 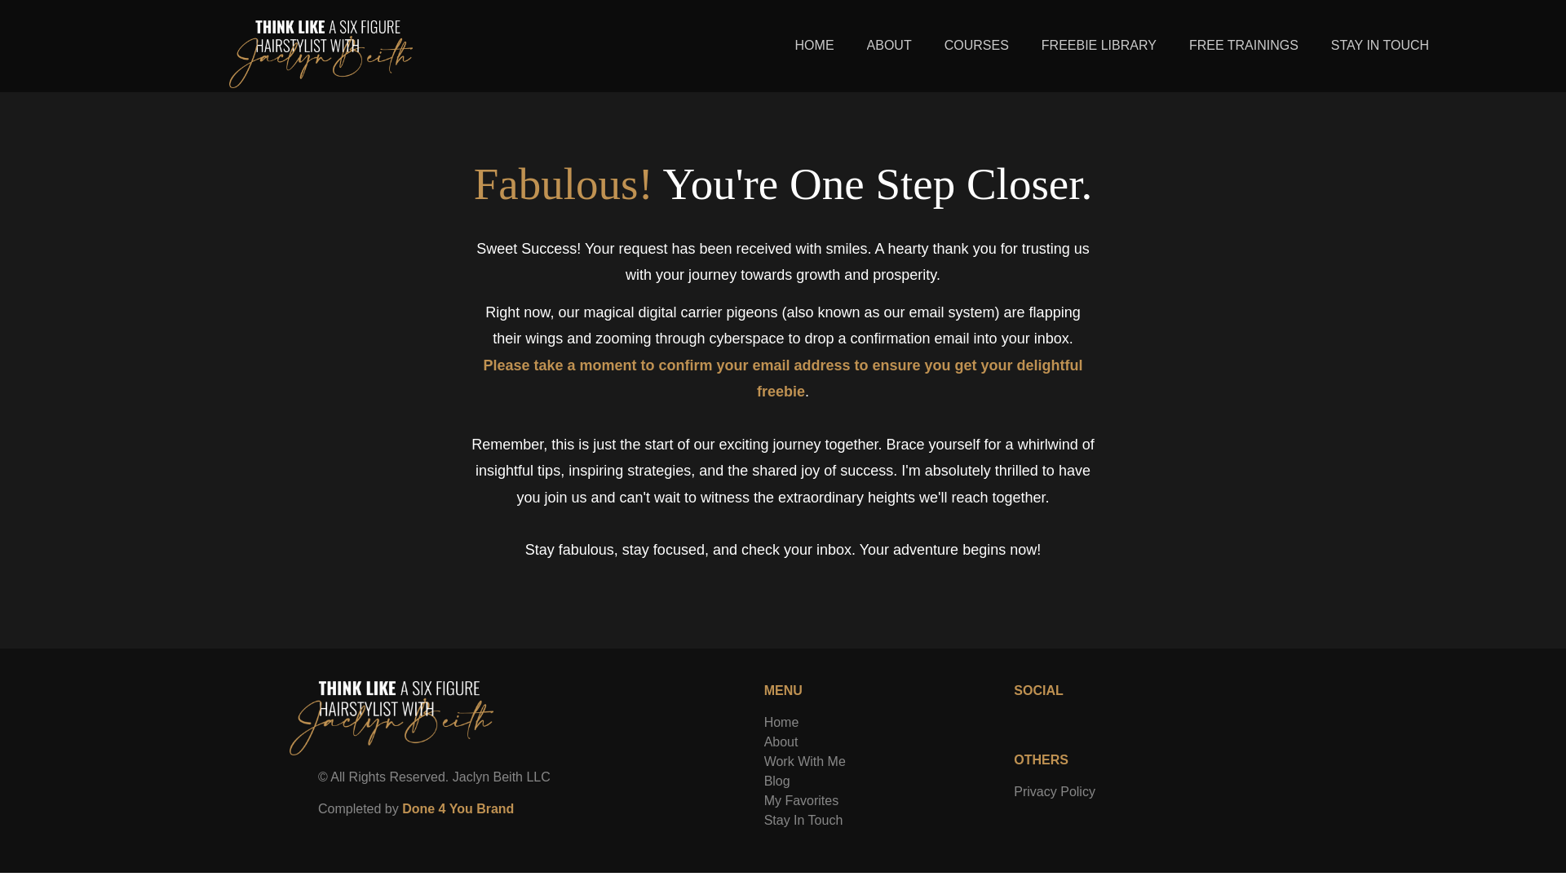 What do you see at coordinates (977, 46) in the screenshot?
I see `COURSES` at bounding box center [977, 46].